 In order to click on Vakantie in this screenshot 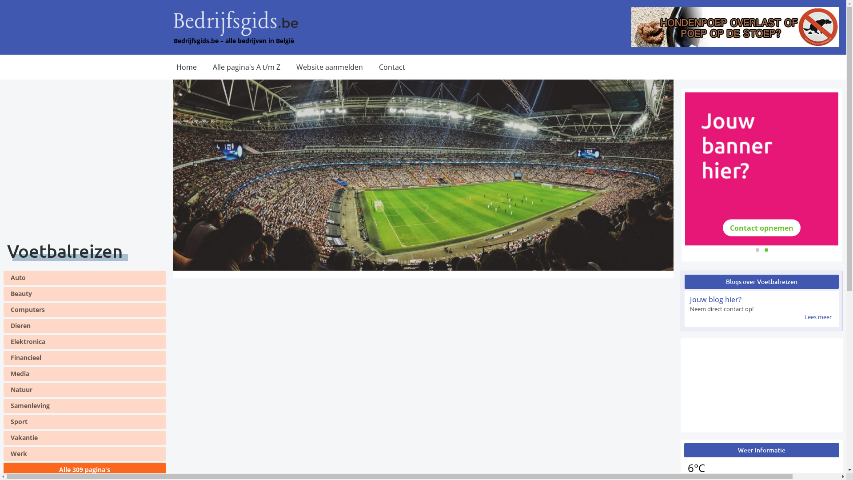, I will do `click(84, 438)`.